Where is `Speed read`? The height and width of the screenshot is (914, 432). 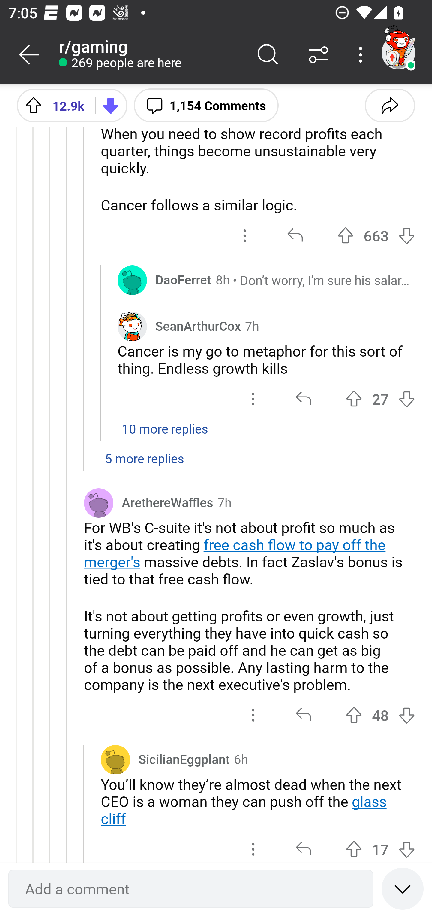
Speed read is located at coordinates (403, 888).